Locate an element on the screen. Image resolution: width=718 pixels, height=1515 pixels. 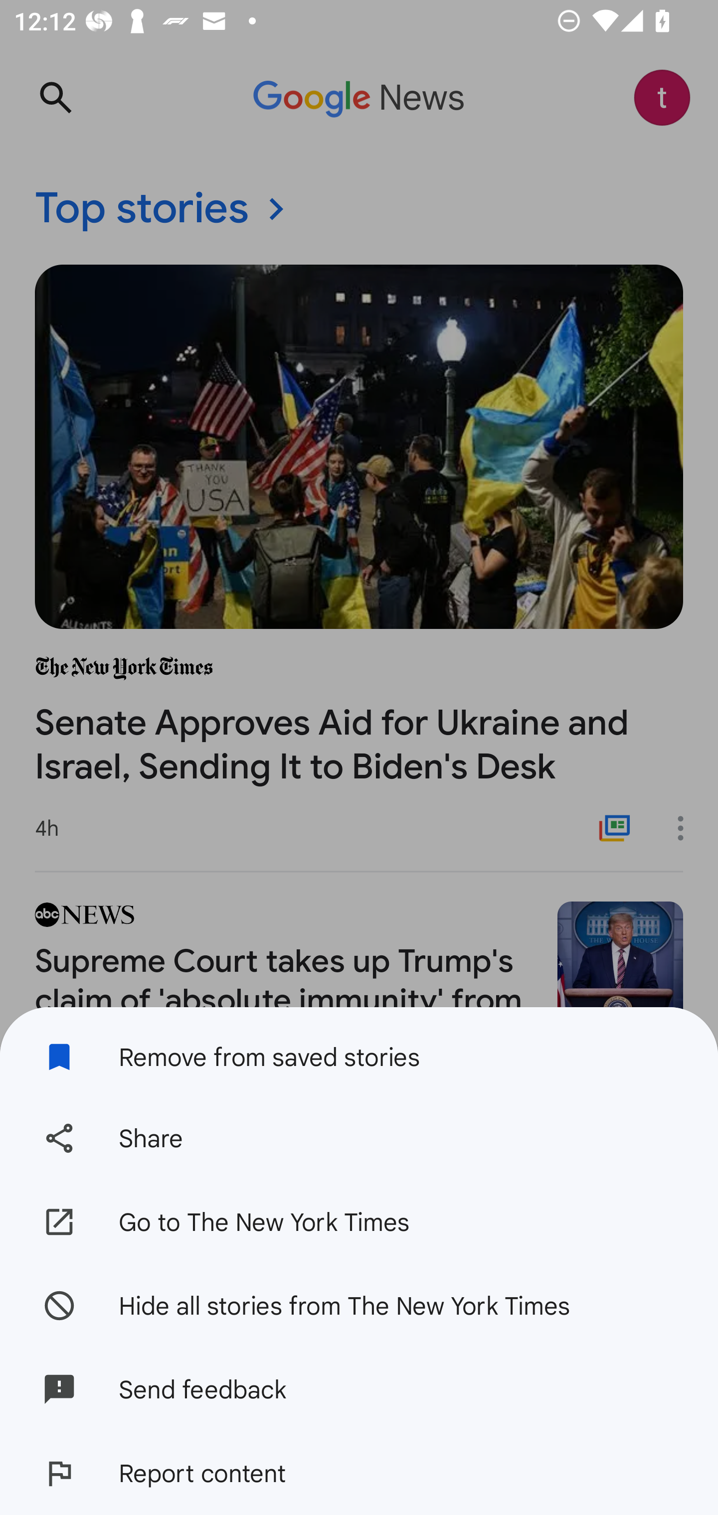
Go to The New York Times is located at coordinates (359, 1222).